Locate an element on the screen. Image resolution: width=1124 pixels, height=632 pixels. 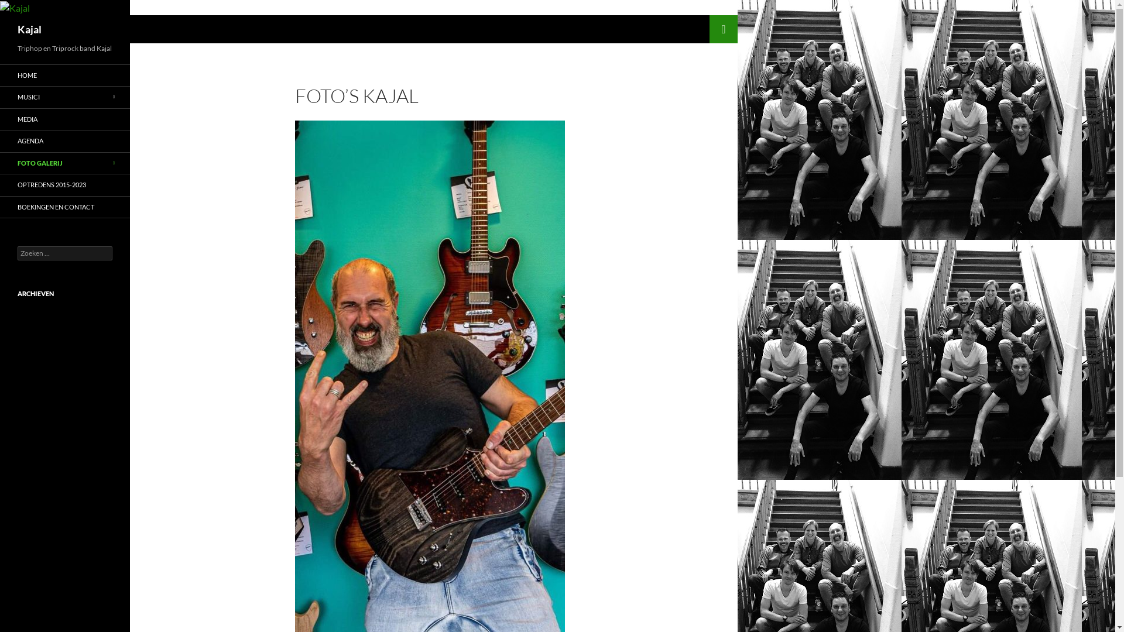
AGENDA is located at coordinates (65, 142).